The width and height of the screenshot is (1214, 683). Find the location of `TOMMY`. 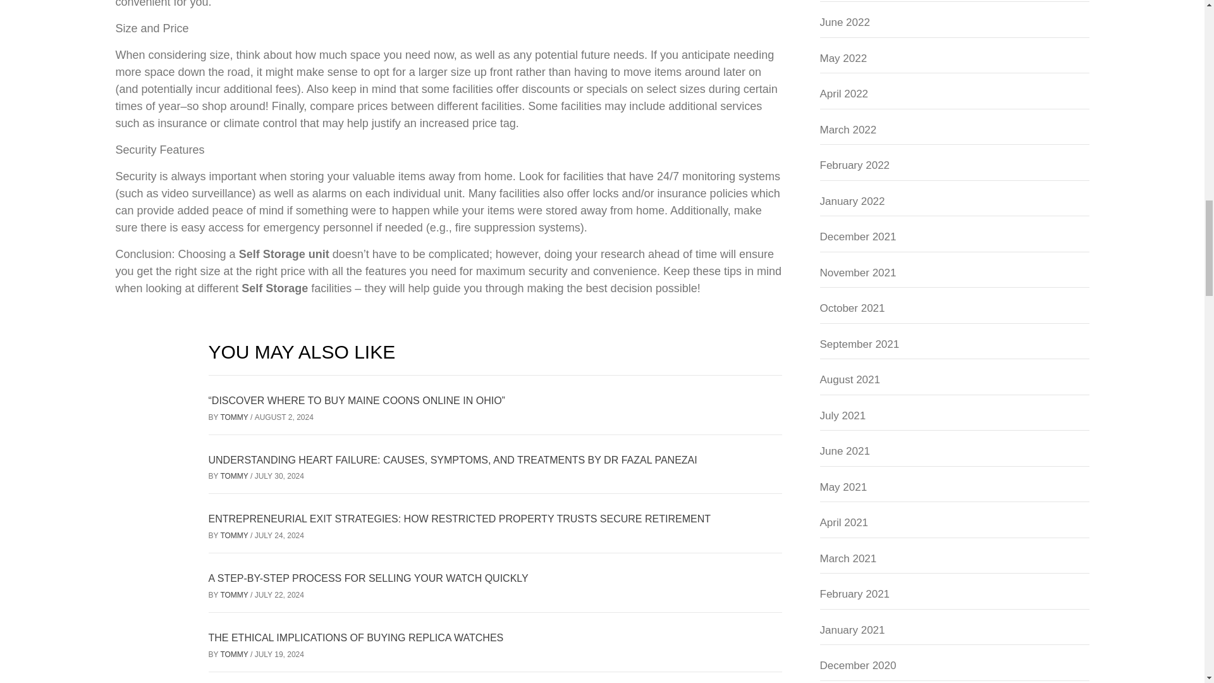

TOMMY is located at coordinates (235, 595).